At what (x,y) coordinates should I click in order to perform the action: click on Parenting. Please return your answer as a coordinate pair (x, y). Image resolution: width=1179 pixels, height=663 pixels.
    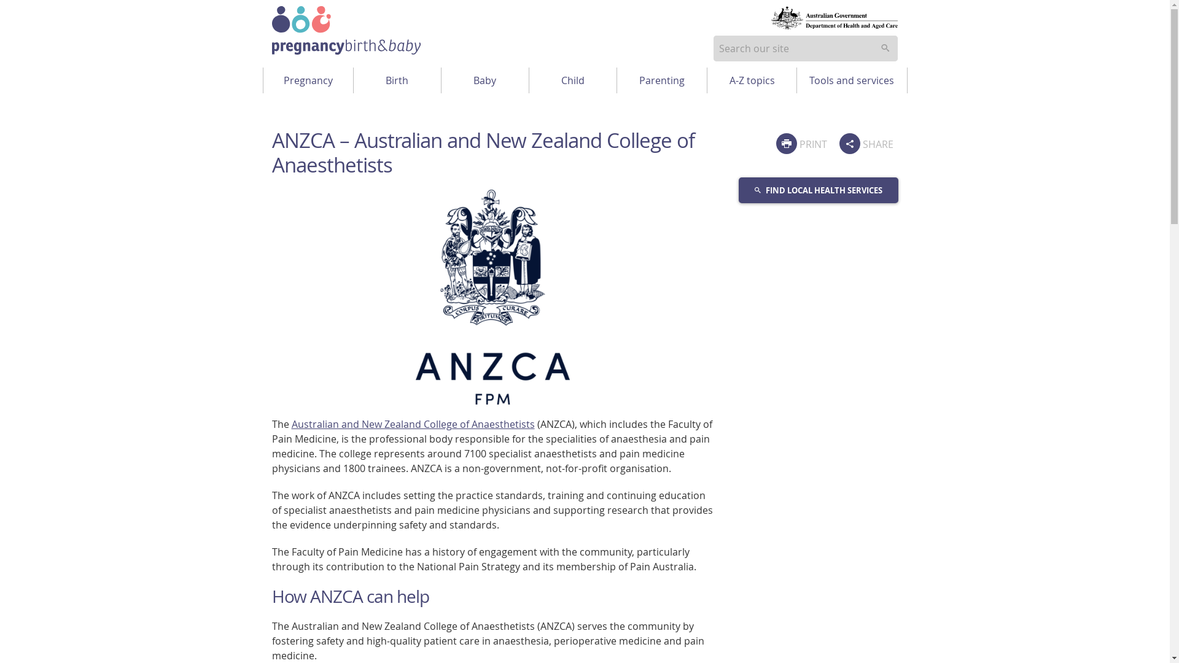
    Looking at the image, I should click on (661, 80).